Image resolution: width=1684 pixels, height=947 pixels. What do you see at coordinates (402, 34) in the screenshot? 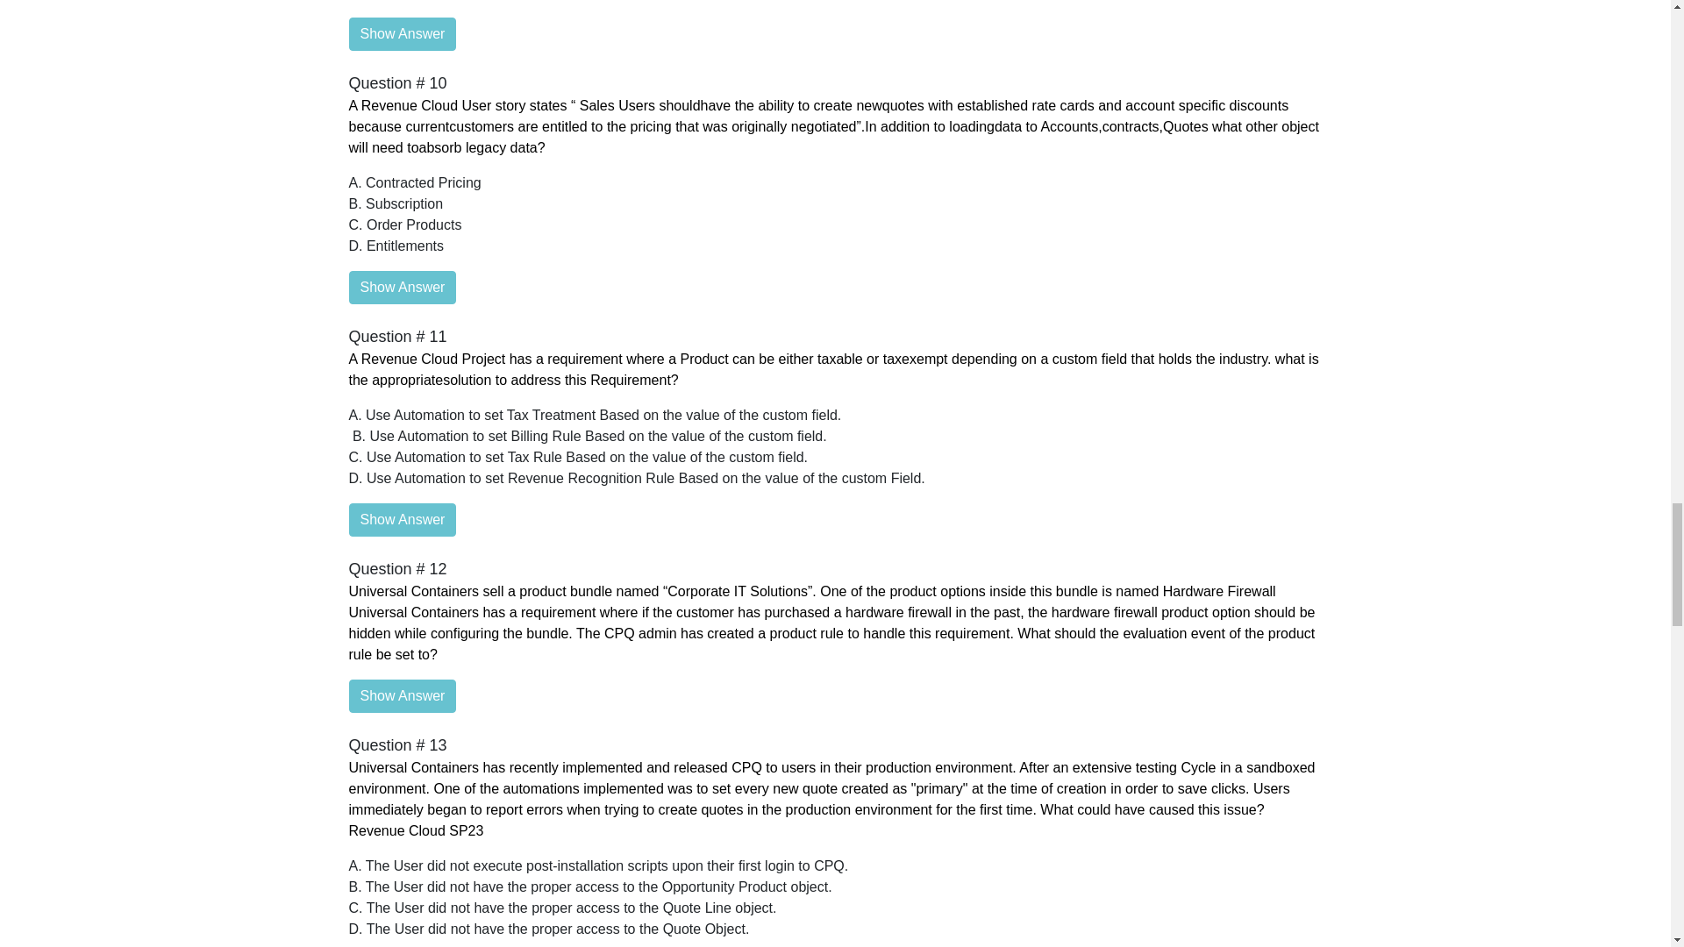
I see `Show Answer` at bounding box center [402, 34].